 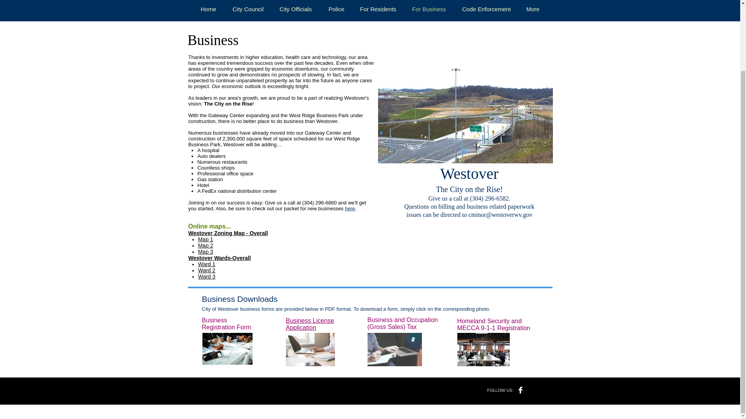 What do you see at coordinates (248, 9) in the screenshot?
I see `City Council` at bounding box center [248, 9].